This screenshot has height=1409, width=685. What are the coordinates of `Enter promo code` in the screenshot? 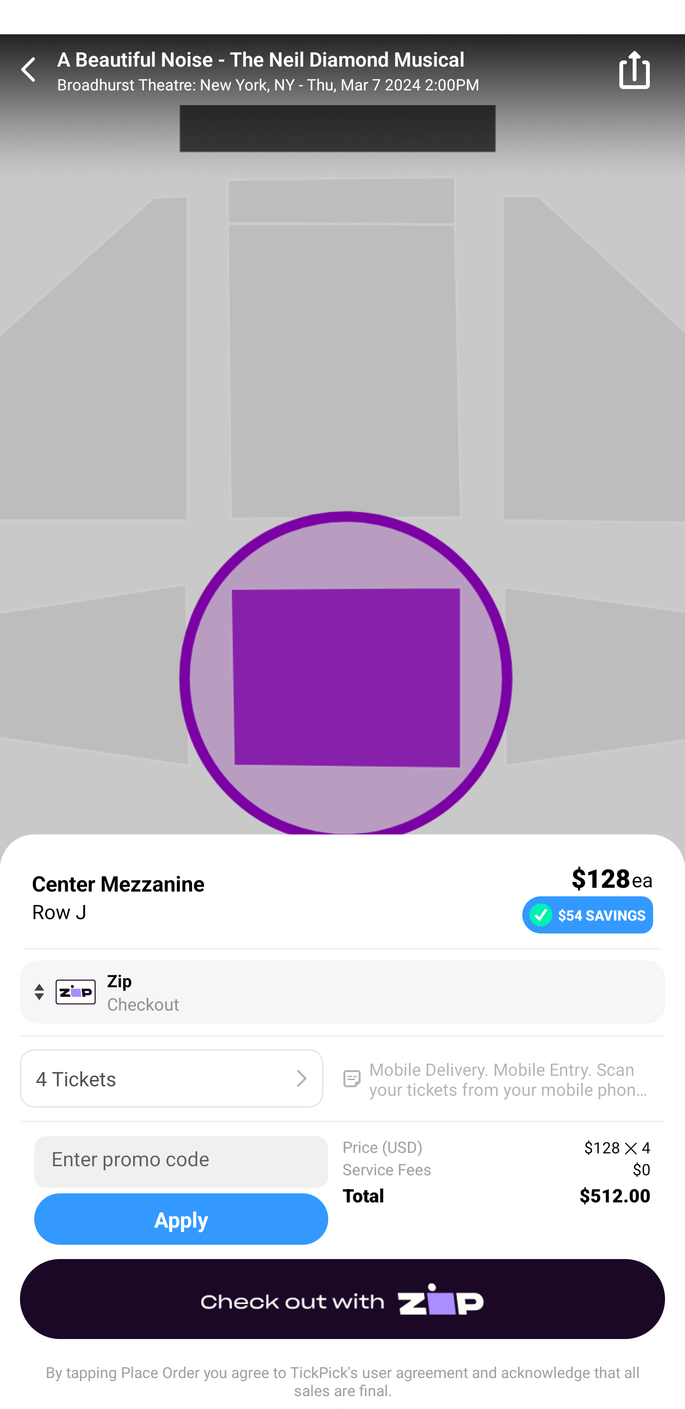 It's located at (181, 1161).